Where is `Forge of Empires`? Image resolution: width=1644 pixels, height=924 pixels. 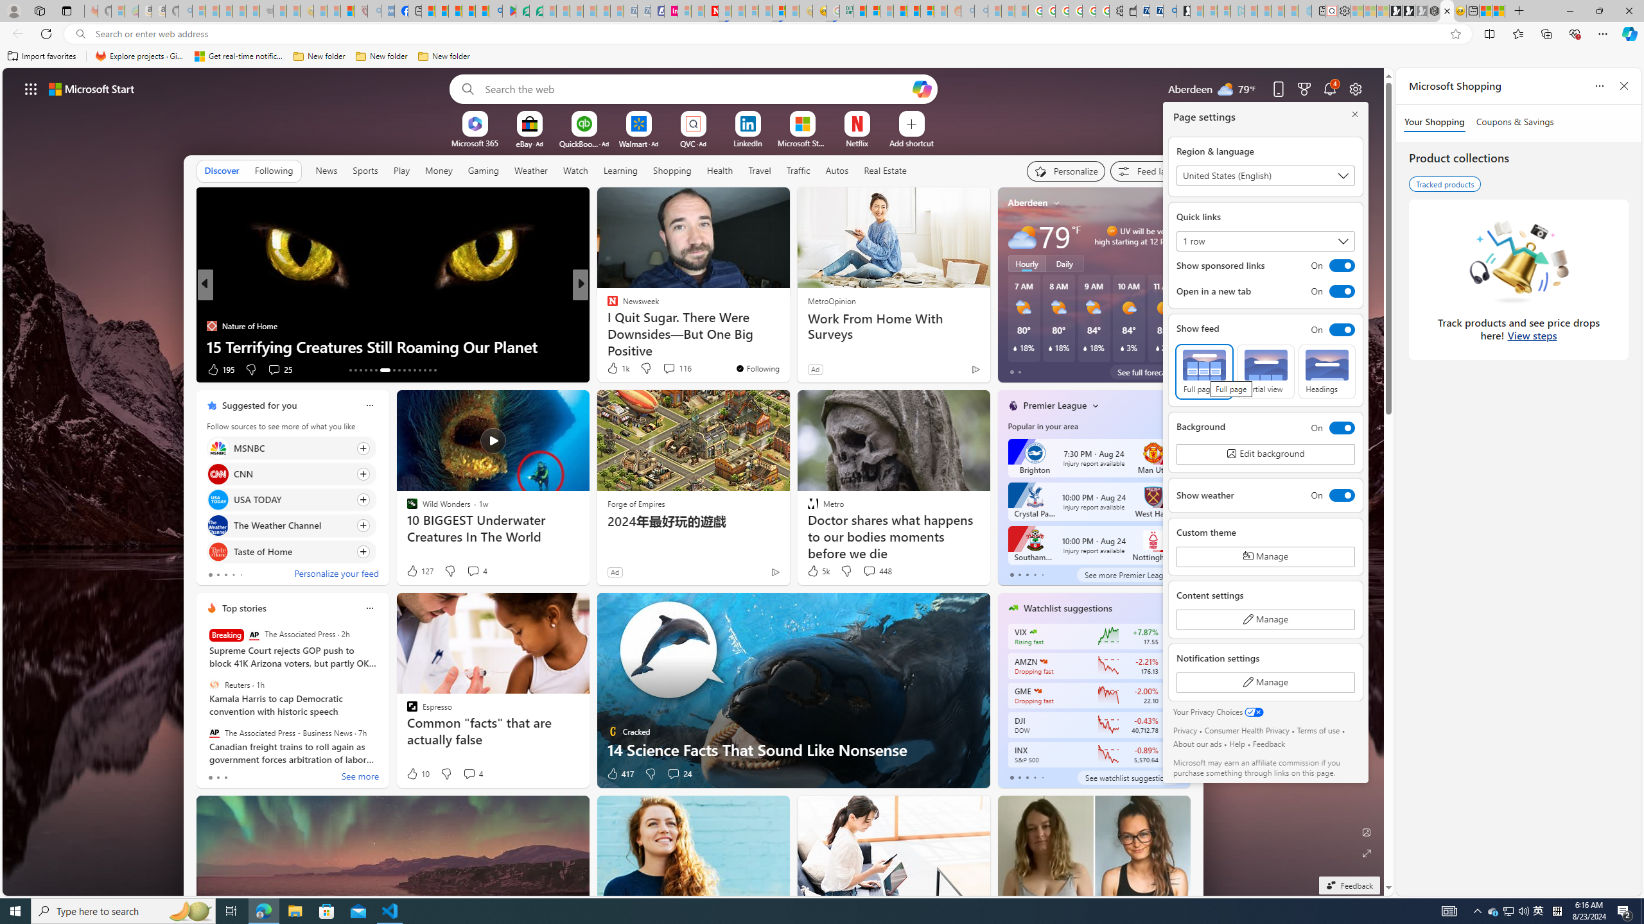
Forge of Empires is located at coordinates (636, 504).